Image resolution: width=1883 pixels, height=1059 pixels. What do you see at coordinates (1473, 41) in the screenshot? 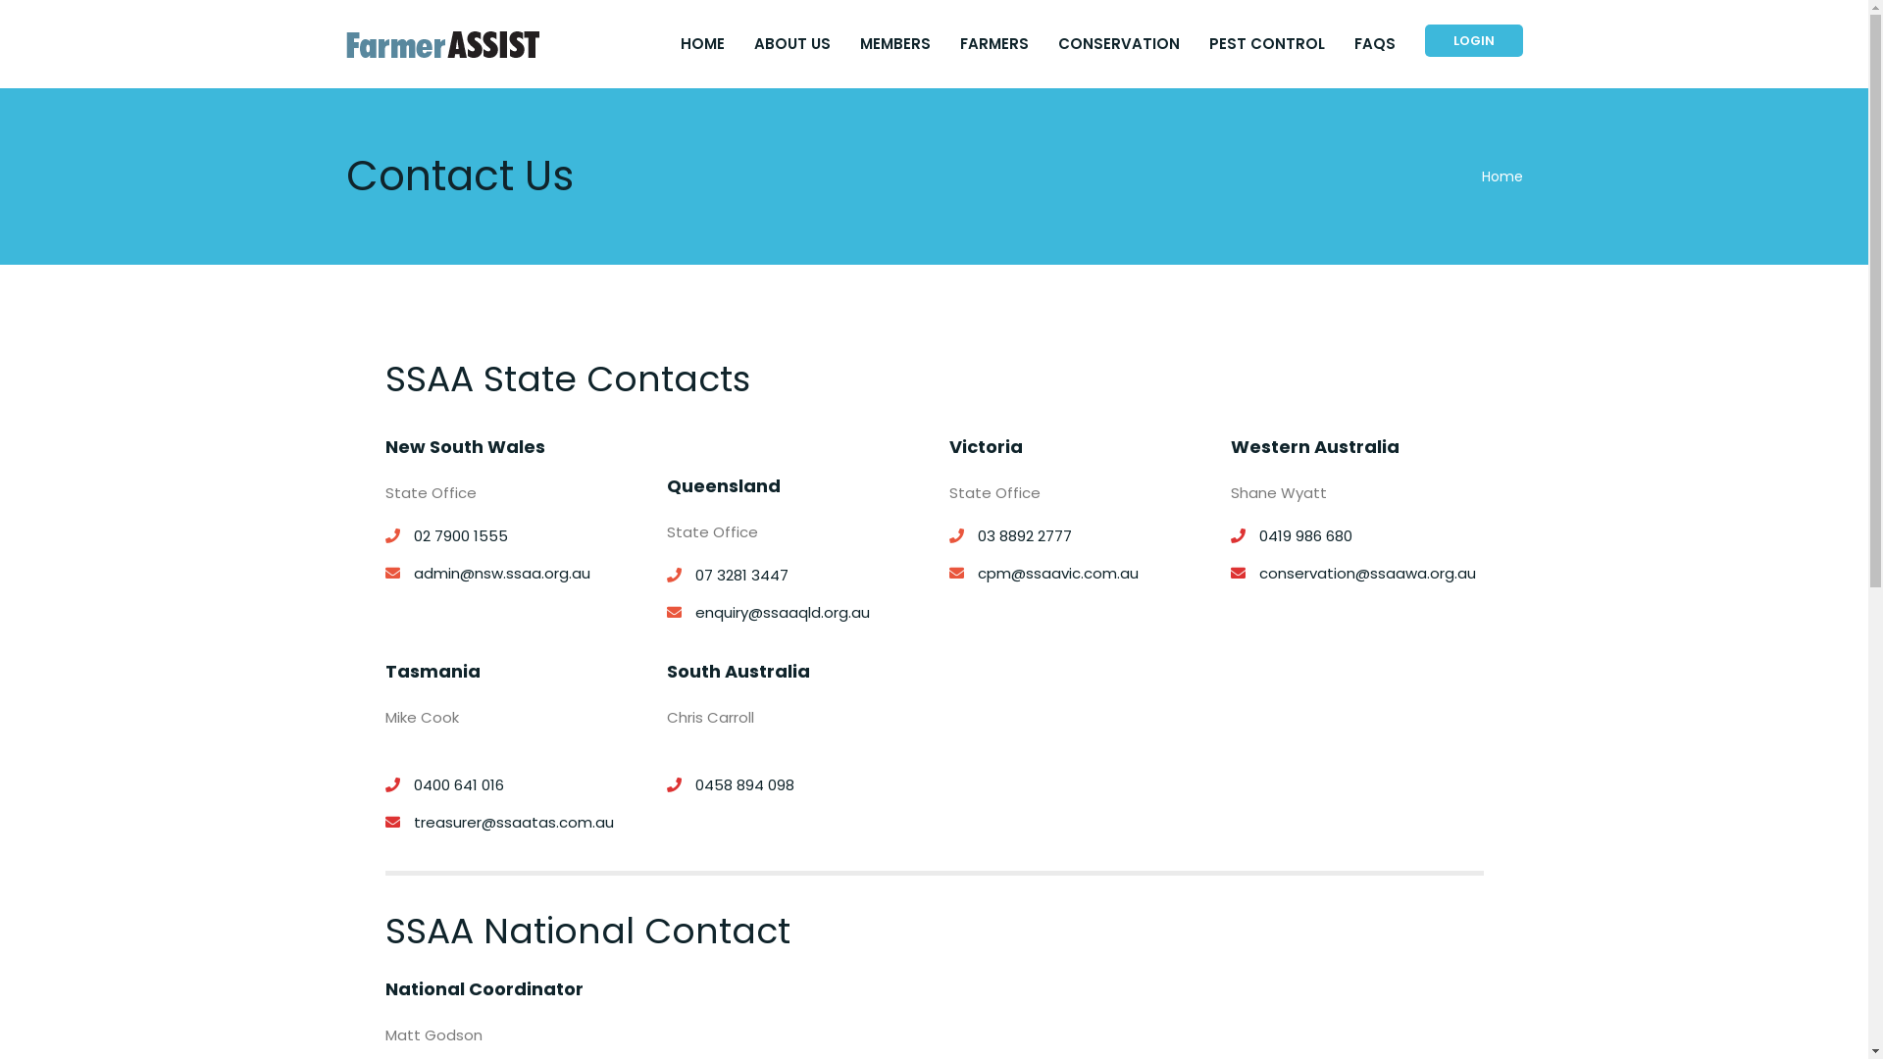
I see `LOGIN` at bounding box center [1473, 41].